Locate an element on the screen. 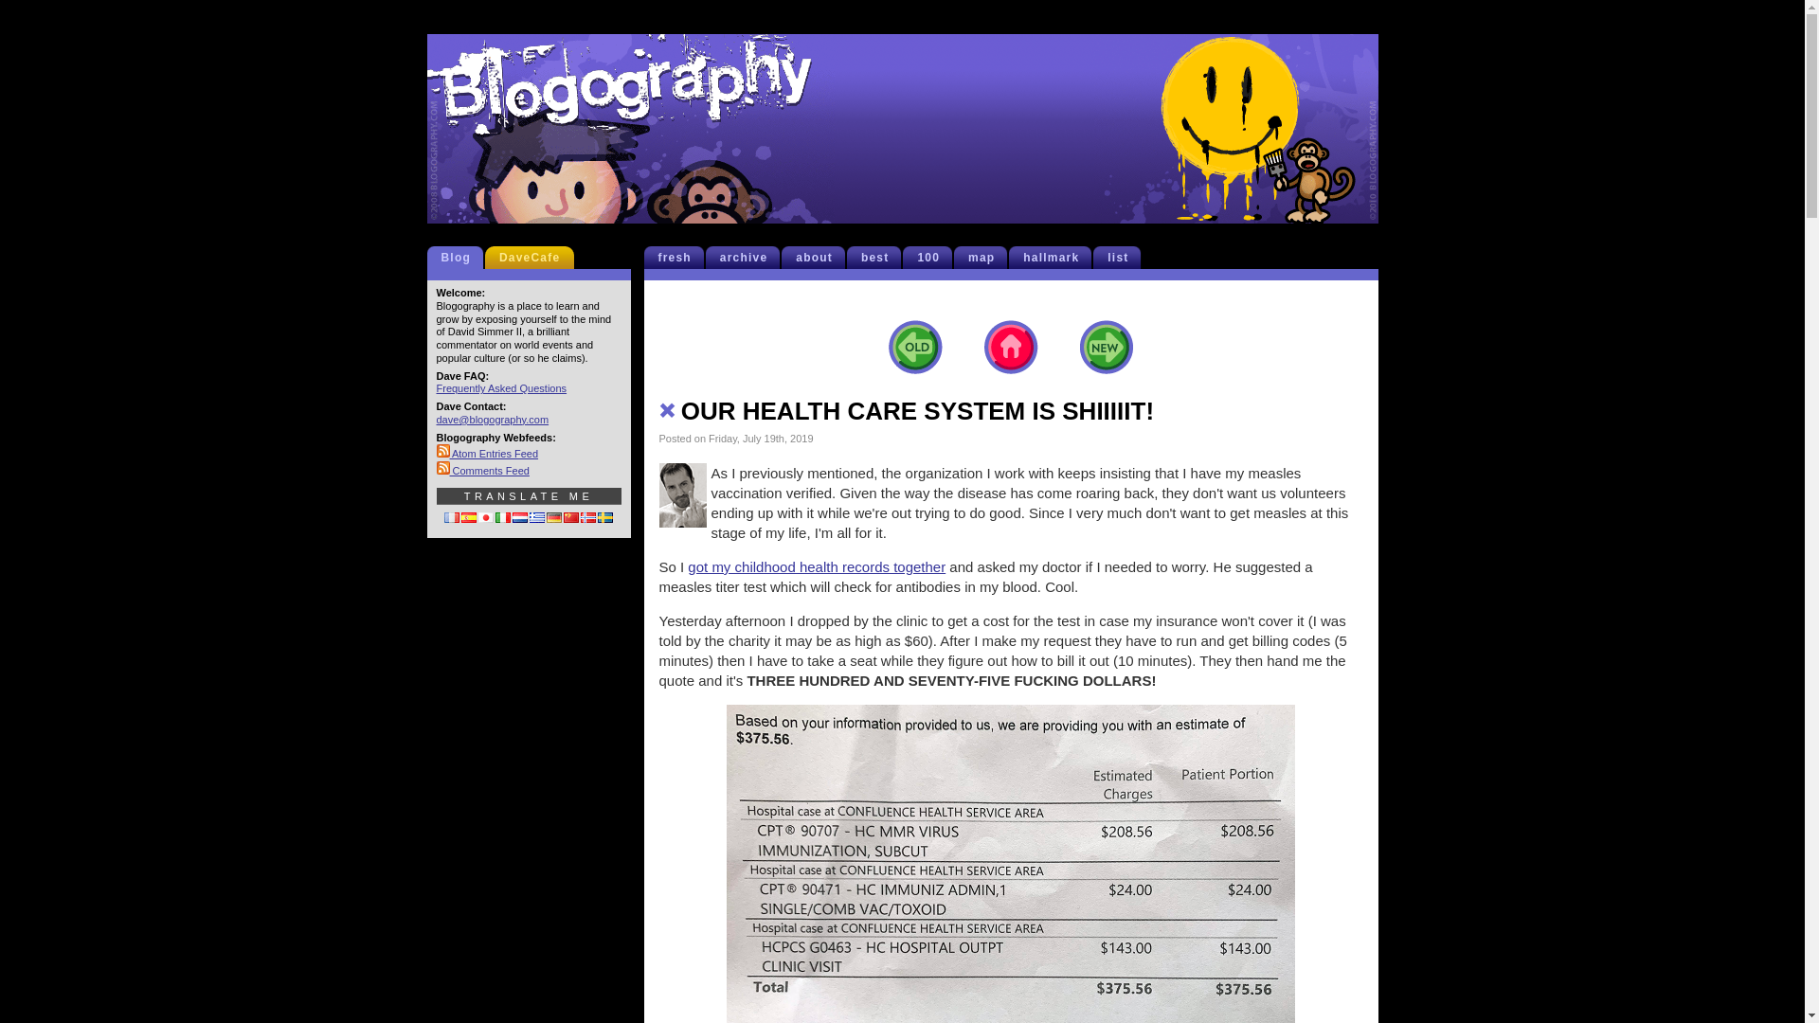 The image size is (1819, 1023). got my childhood health records together is located at coordinates (817, 566).